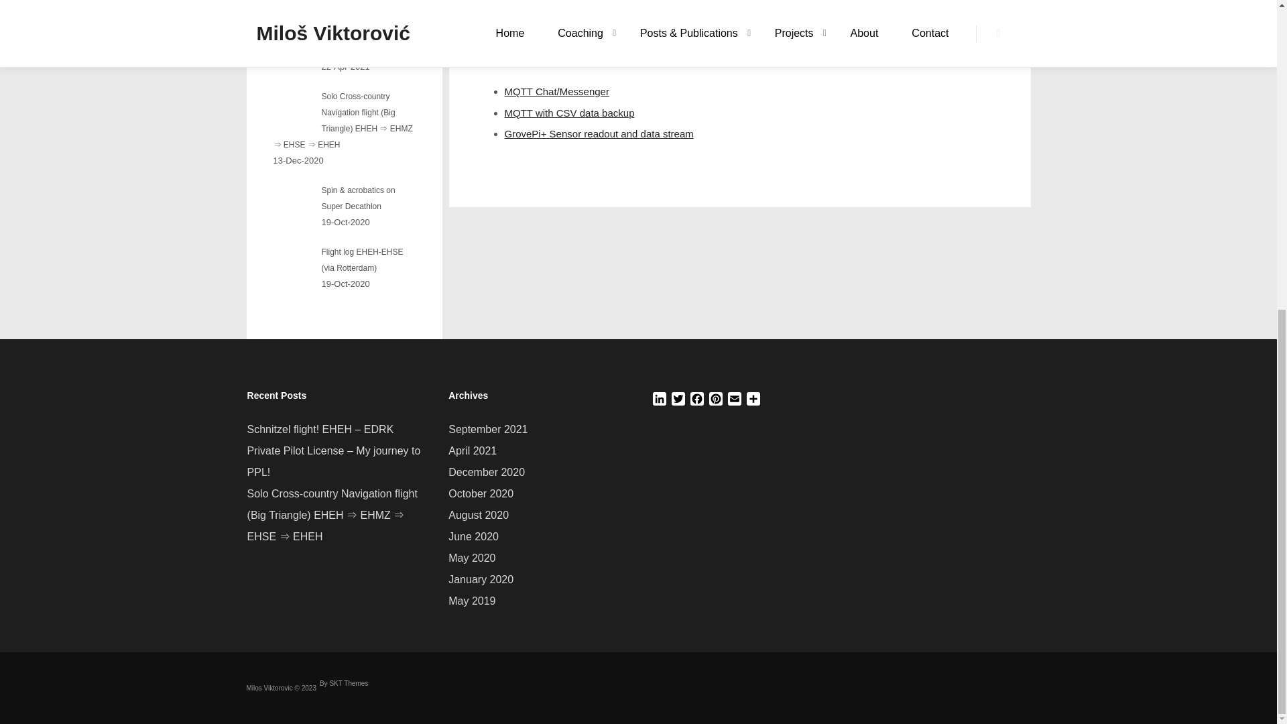 This screenshot has width=1287, height=724. Describe the element at coordinates (660, 401) in the screenshot. I see `LinkedIn` at that location.